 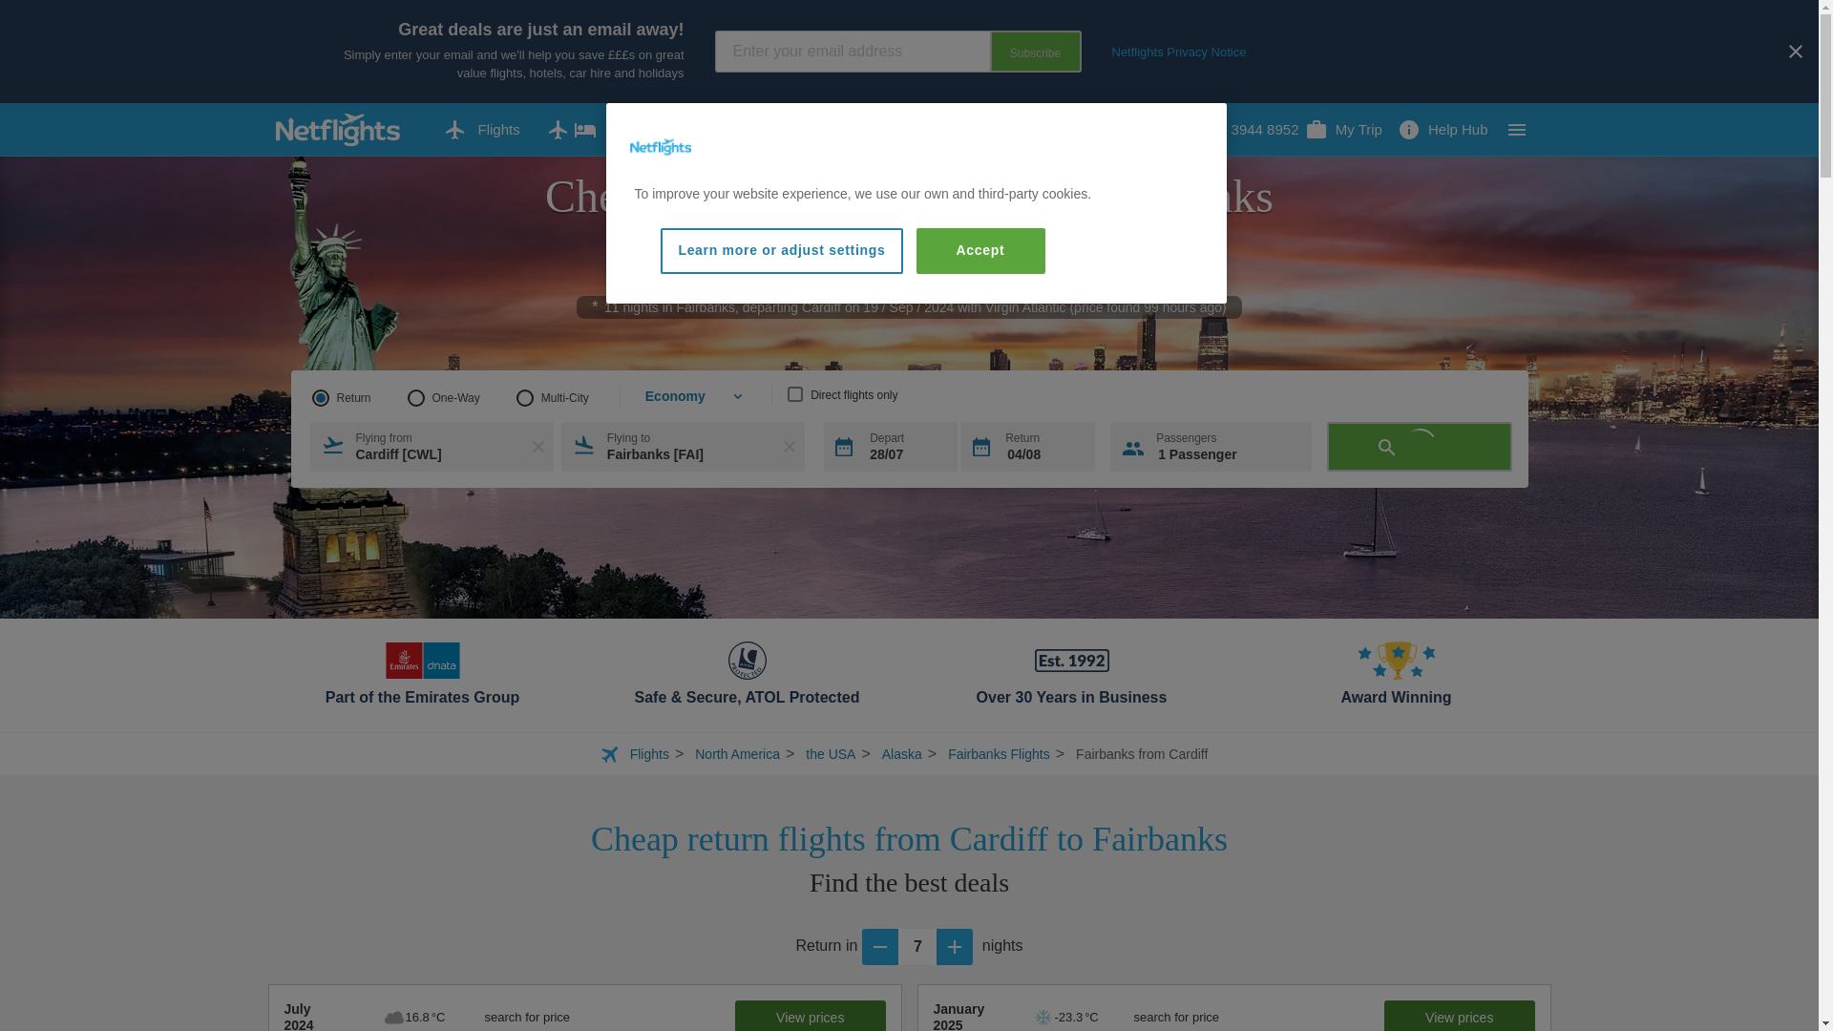 What do you see at coordinates (1035, 52) in the screenshot?
I see `Subscribe` at bounding box center [1035, 52].